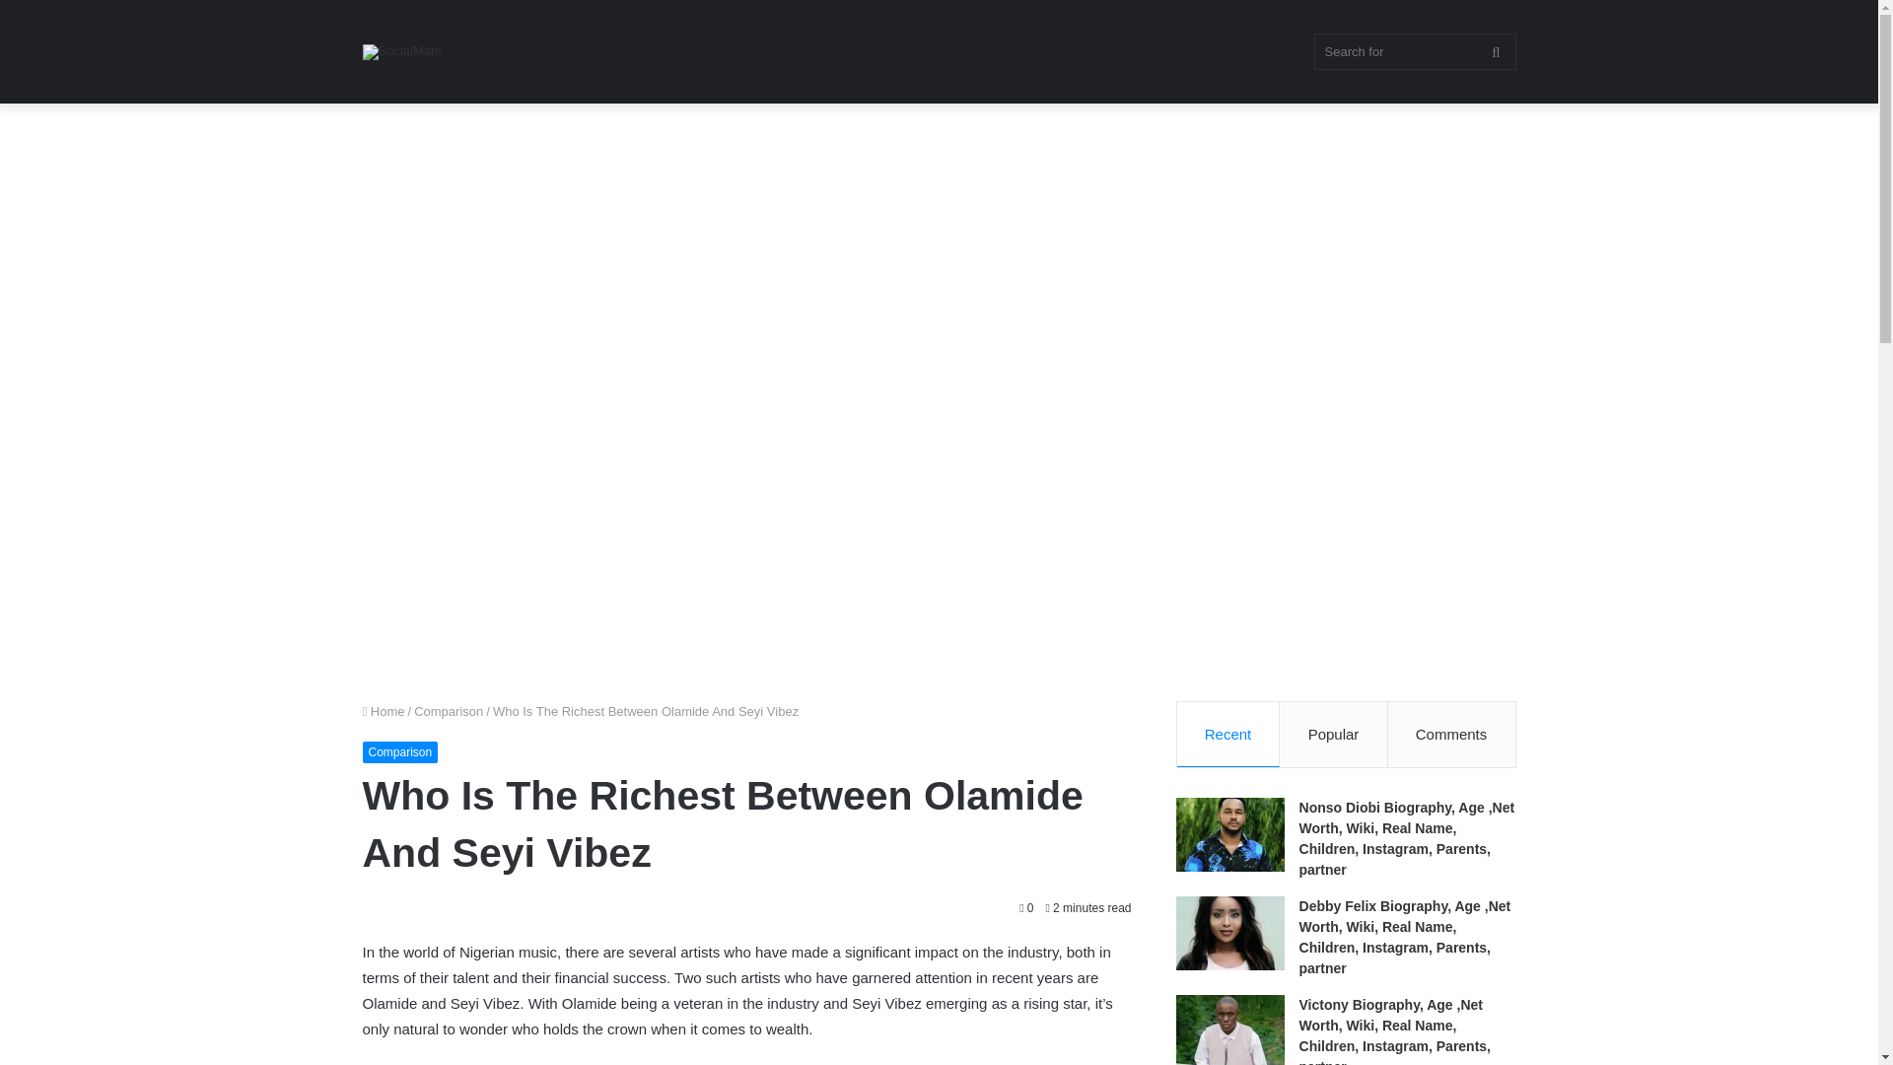 This screenshot has height=1065, width=1893. Describe the element at coordinates (1451, 734) in the screenshot. I see `Comments` at that location.